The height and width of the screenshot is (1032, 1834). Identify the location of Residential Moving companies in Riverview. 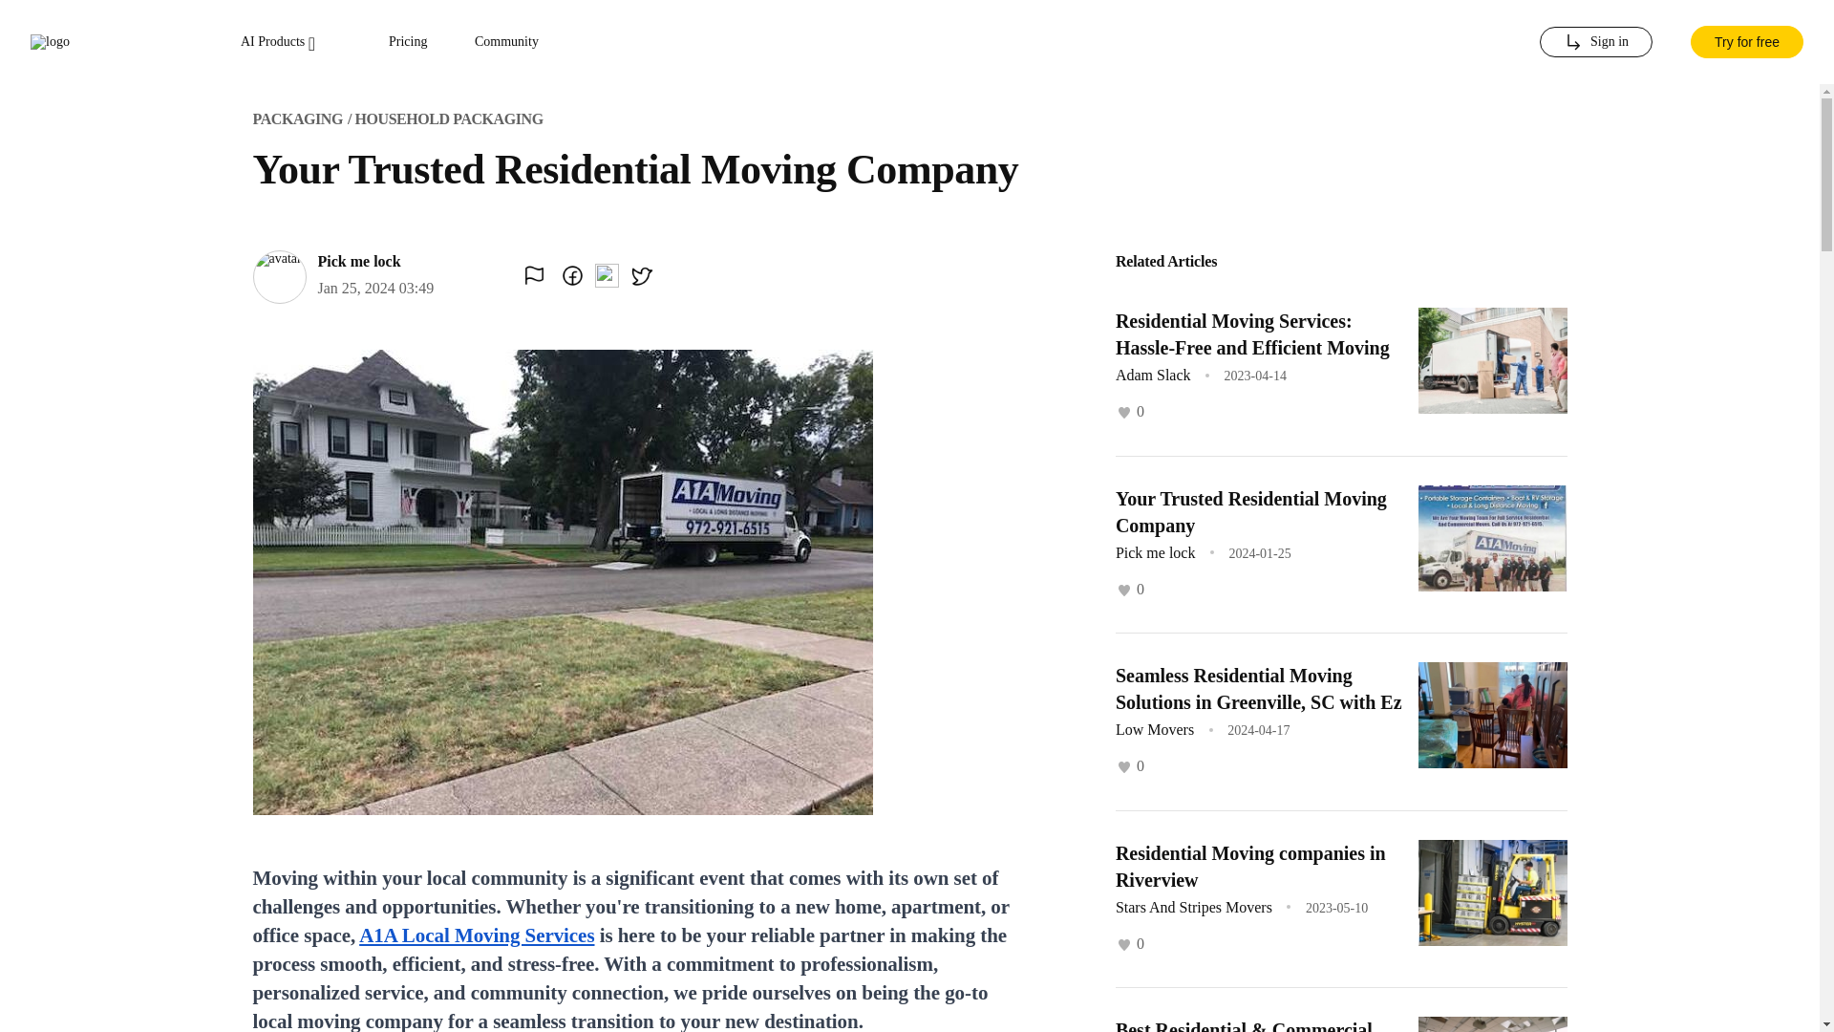
(1250, 867).